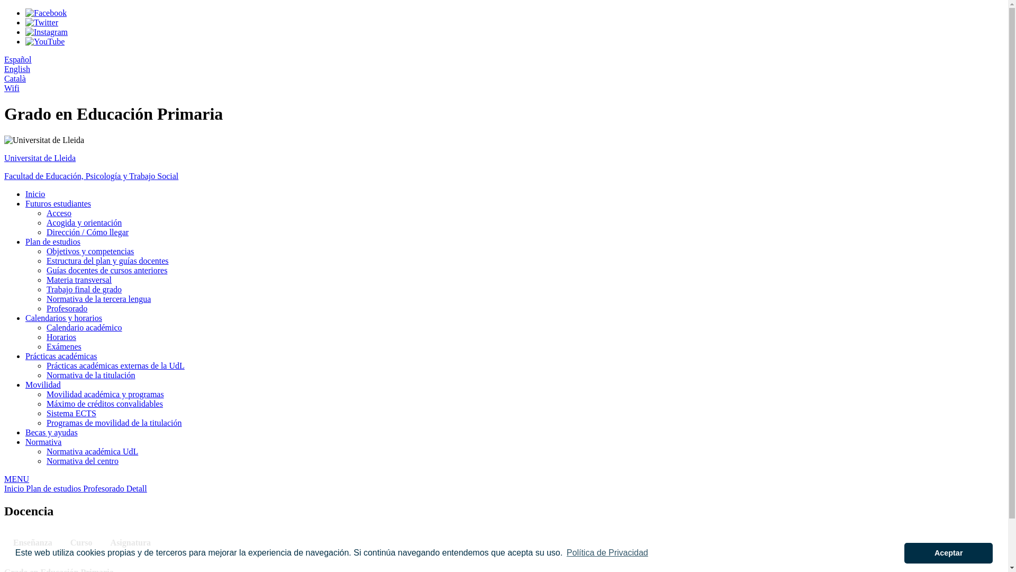 This screenshot has width=1016, height=572. Describe the element at coordinates (43, 385) in the screenshot. I see `Movilidad` at that location.